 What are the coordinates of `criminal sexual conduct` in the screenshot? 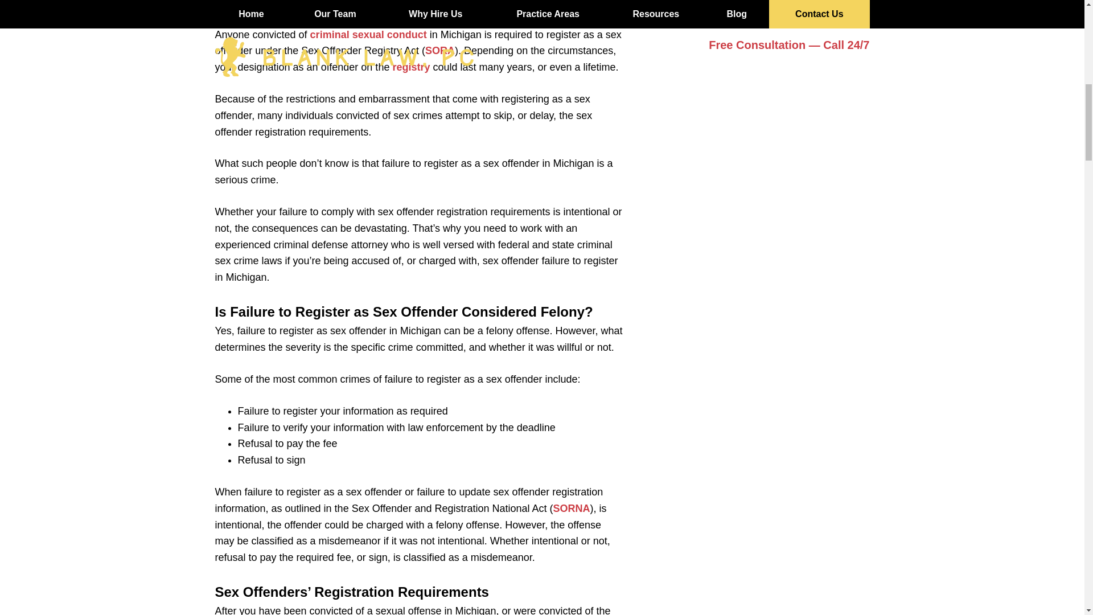 It's located at (369, 34).